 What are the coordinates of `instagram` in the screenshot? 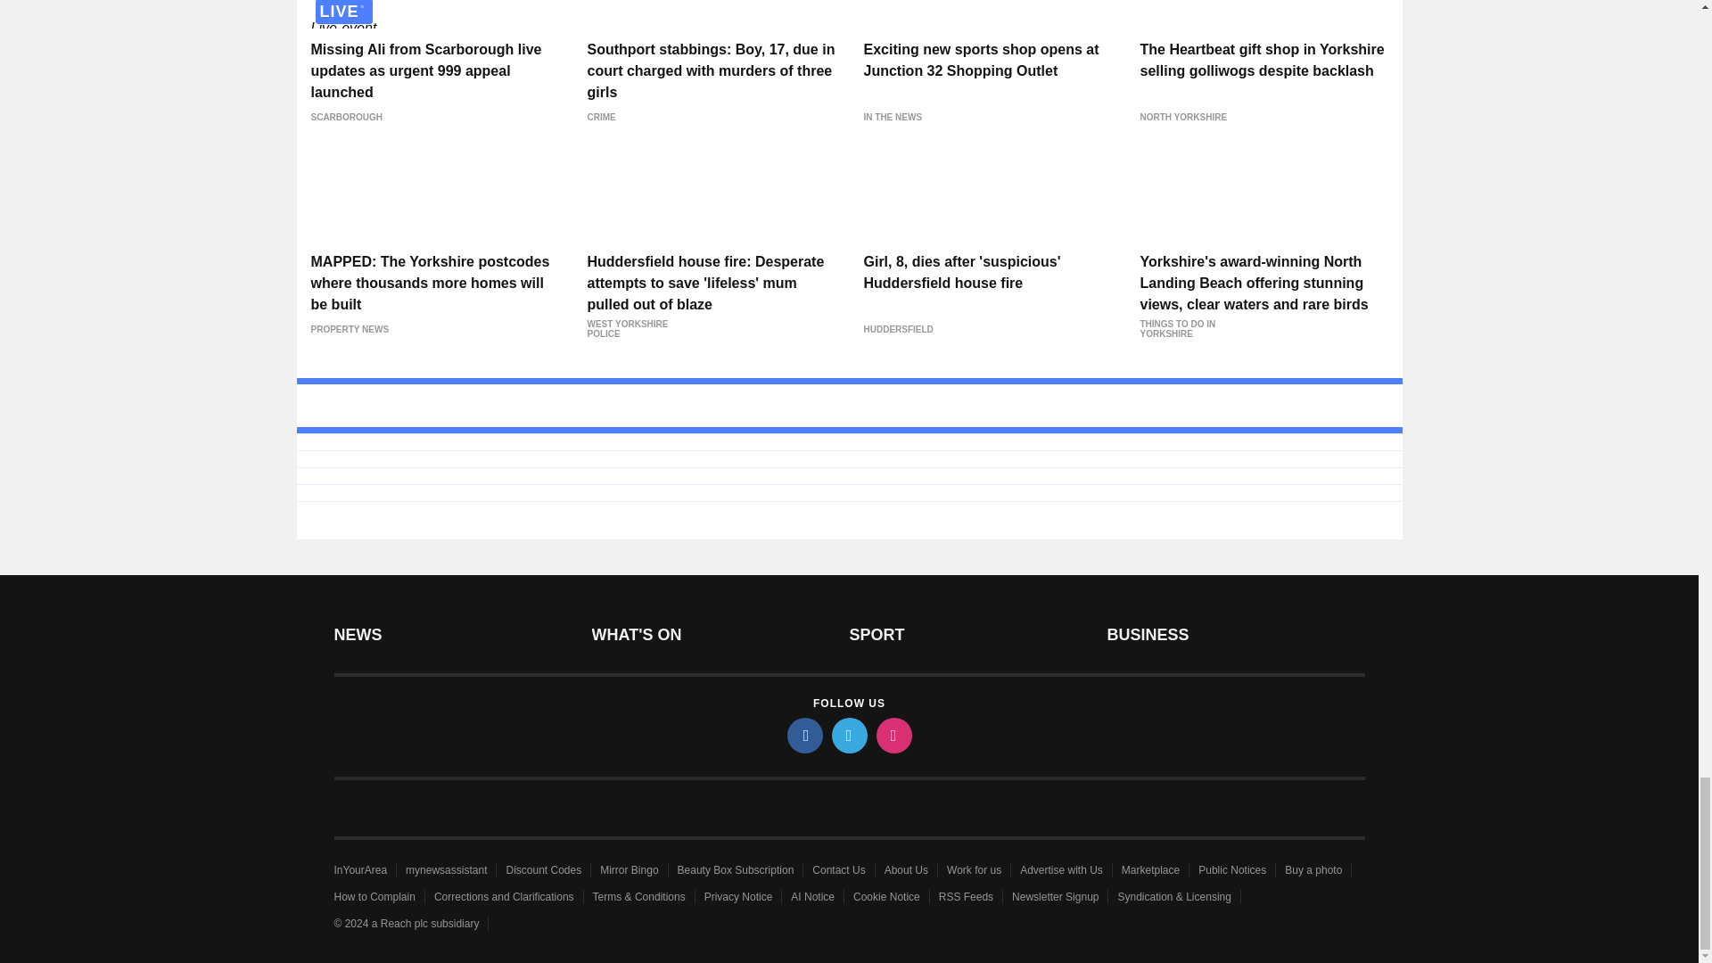 It's located at (893, 735).